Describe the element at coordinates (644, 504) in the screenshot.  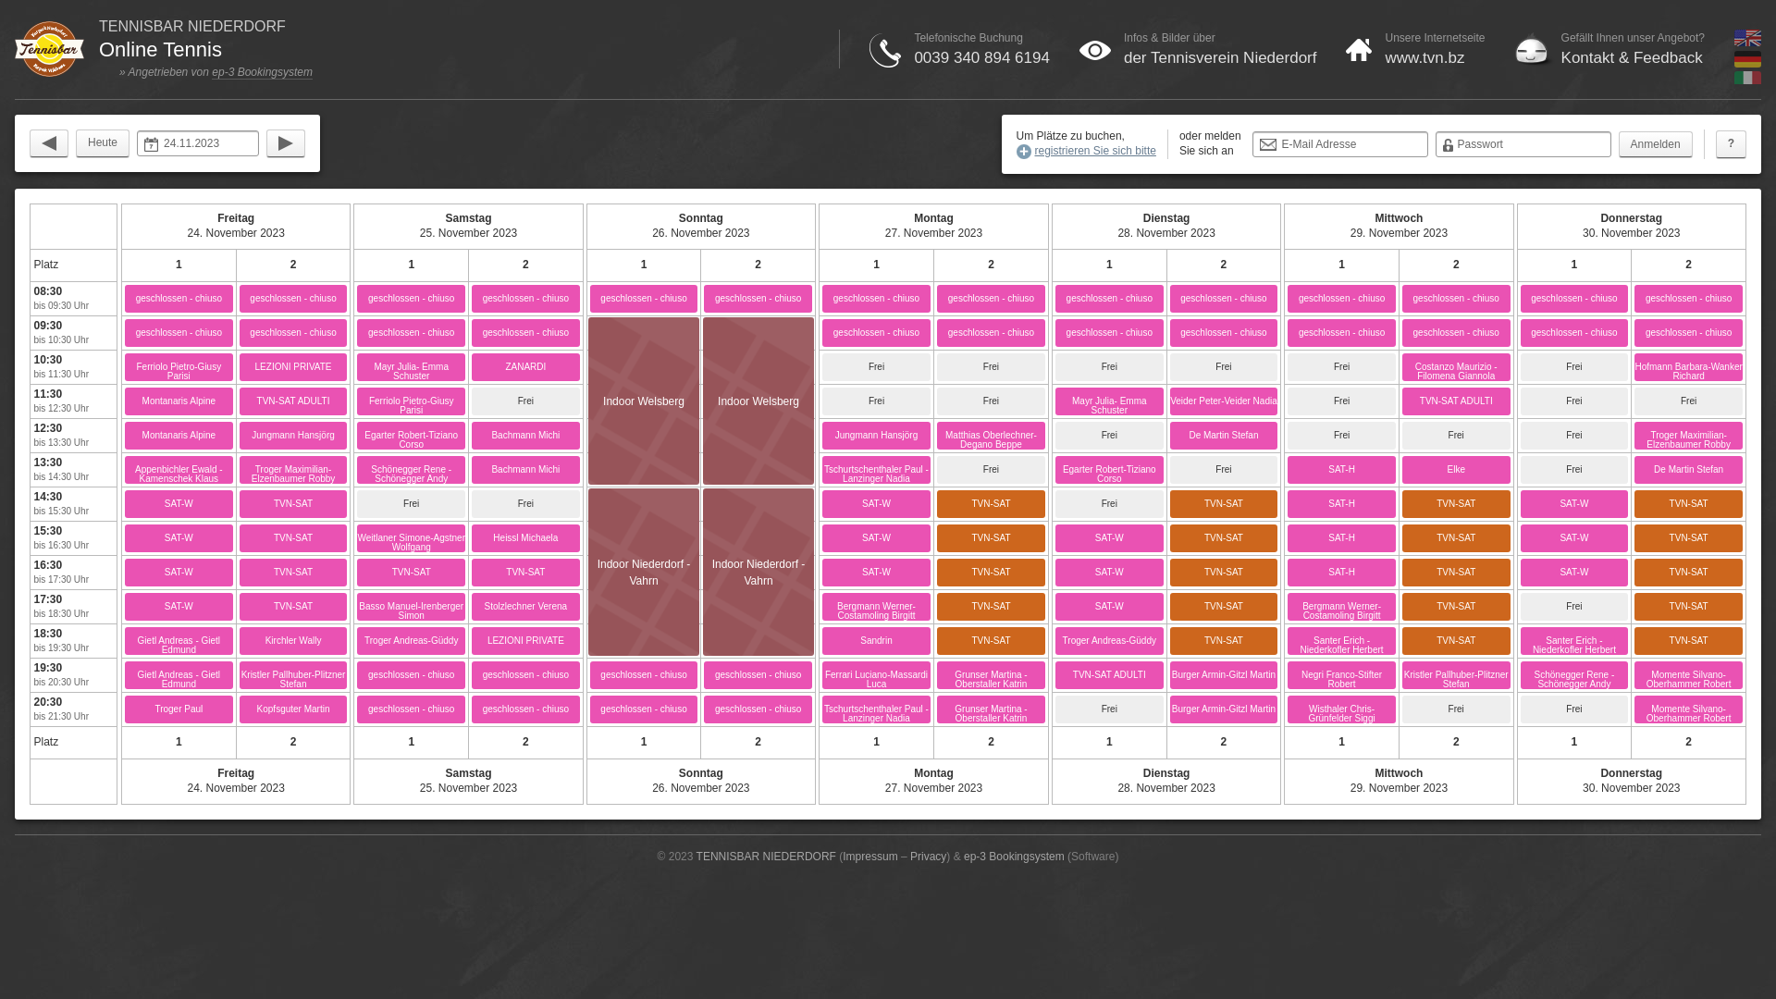
I see `Indoor Niederdorf - Vahrn` at that location.